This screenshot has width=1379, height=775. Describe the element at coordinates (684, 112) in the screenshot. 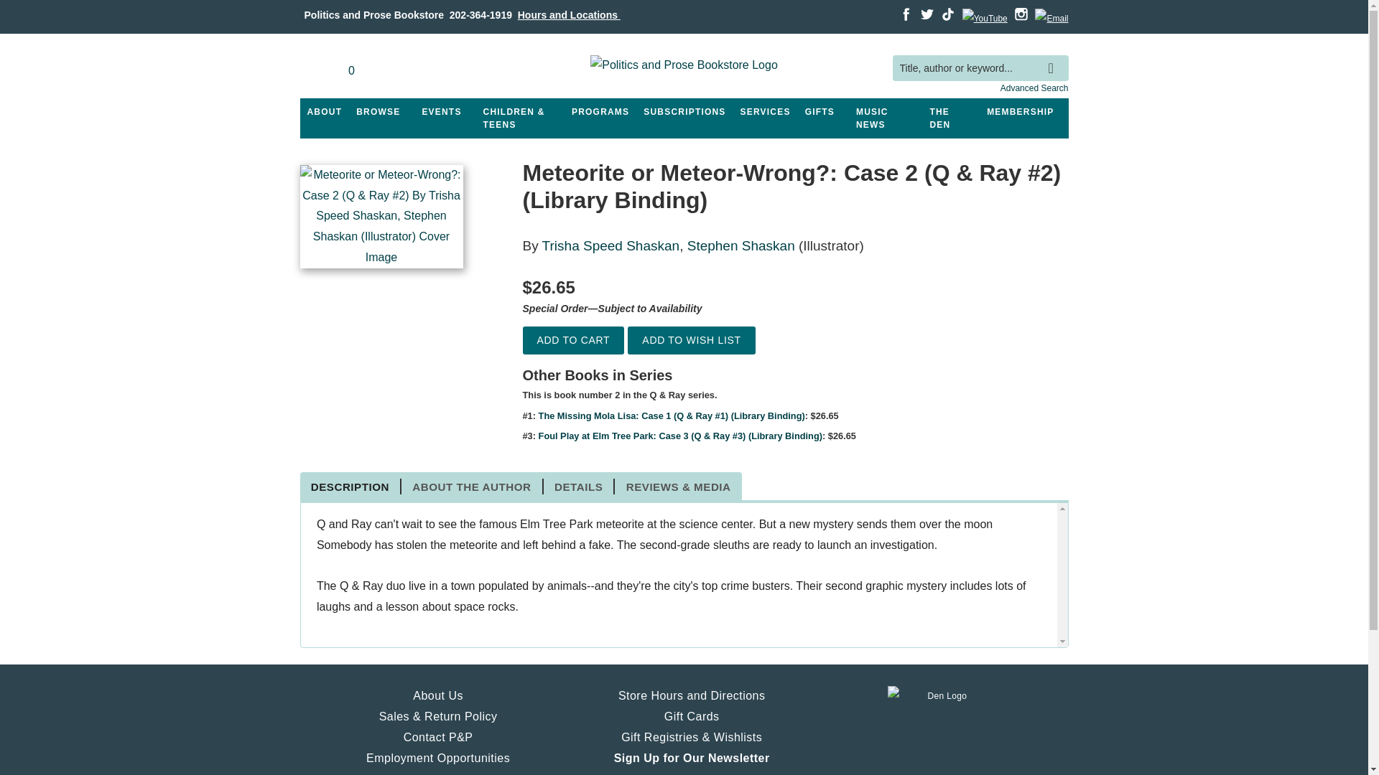

I see `SUBSCRIPTIONS` at that location.